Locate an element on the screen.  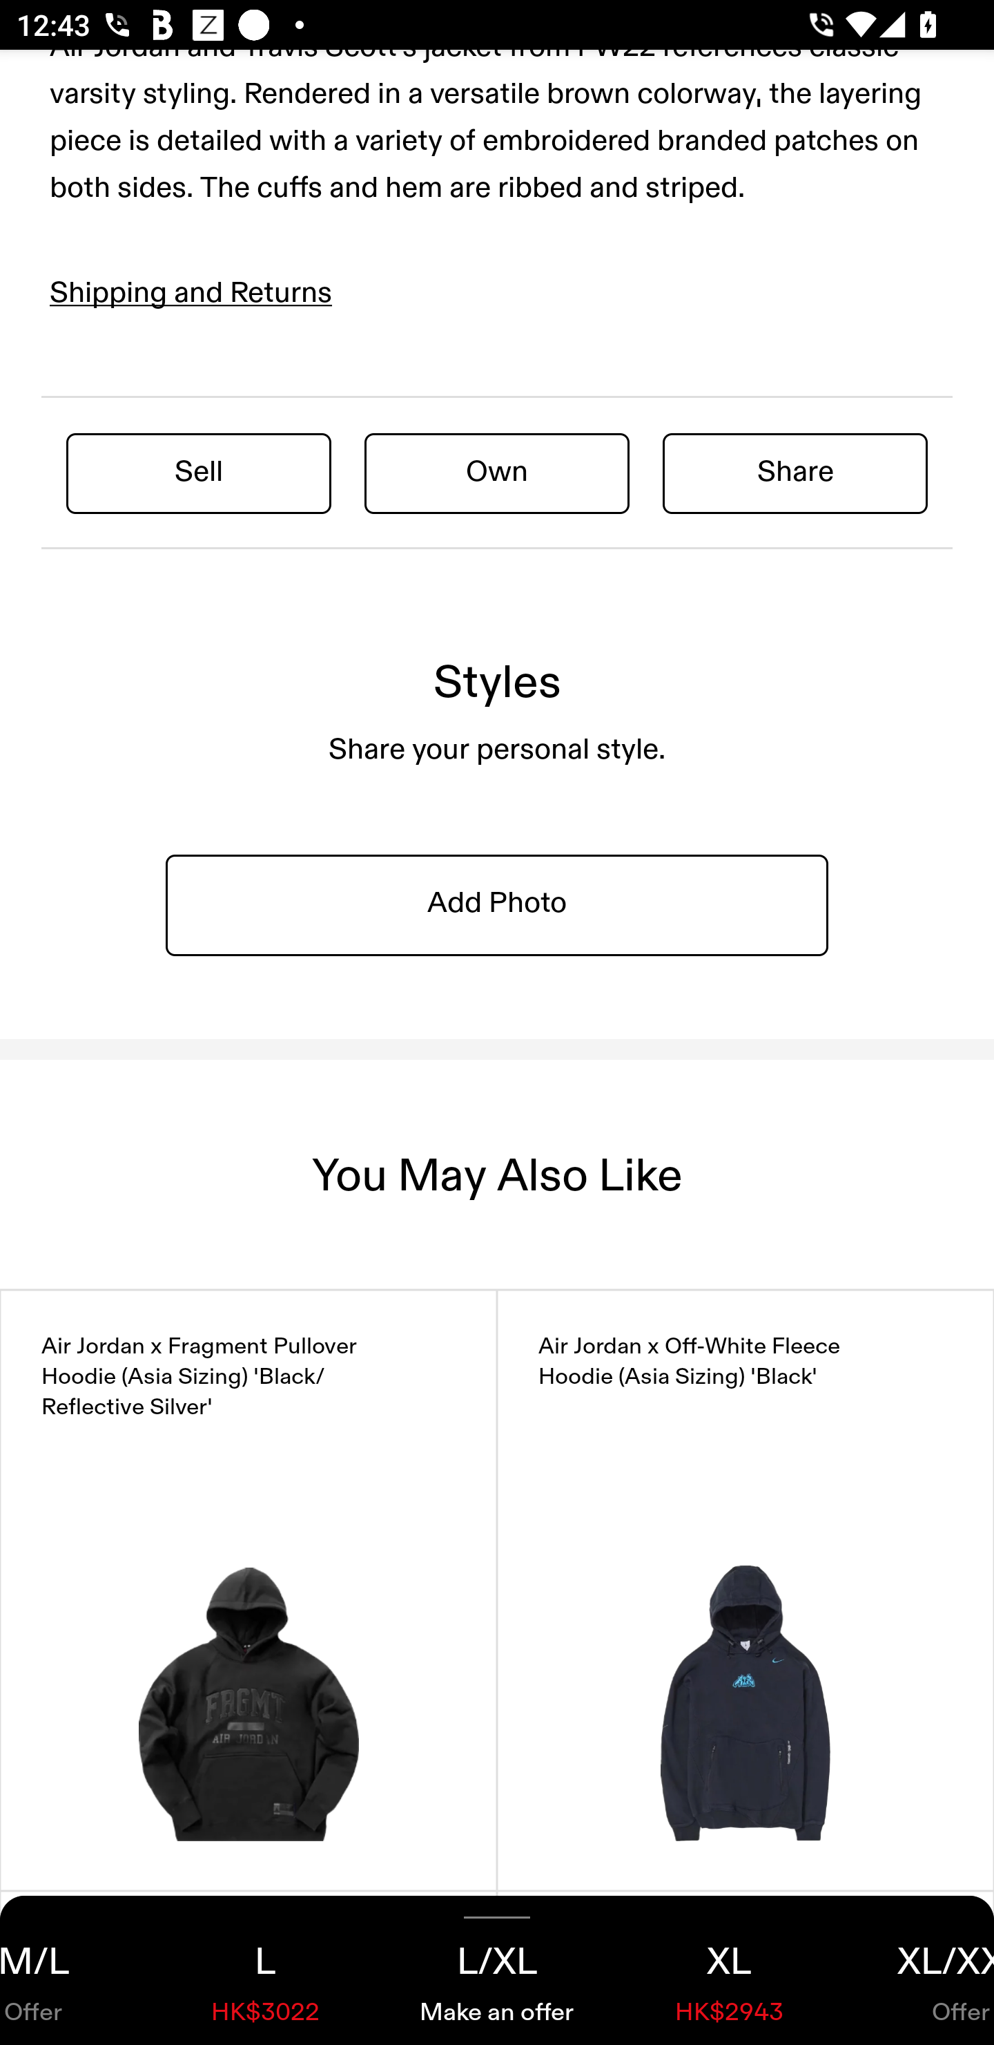
Shipping and Returns is located at coordinates (191, 293).